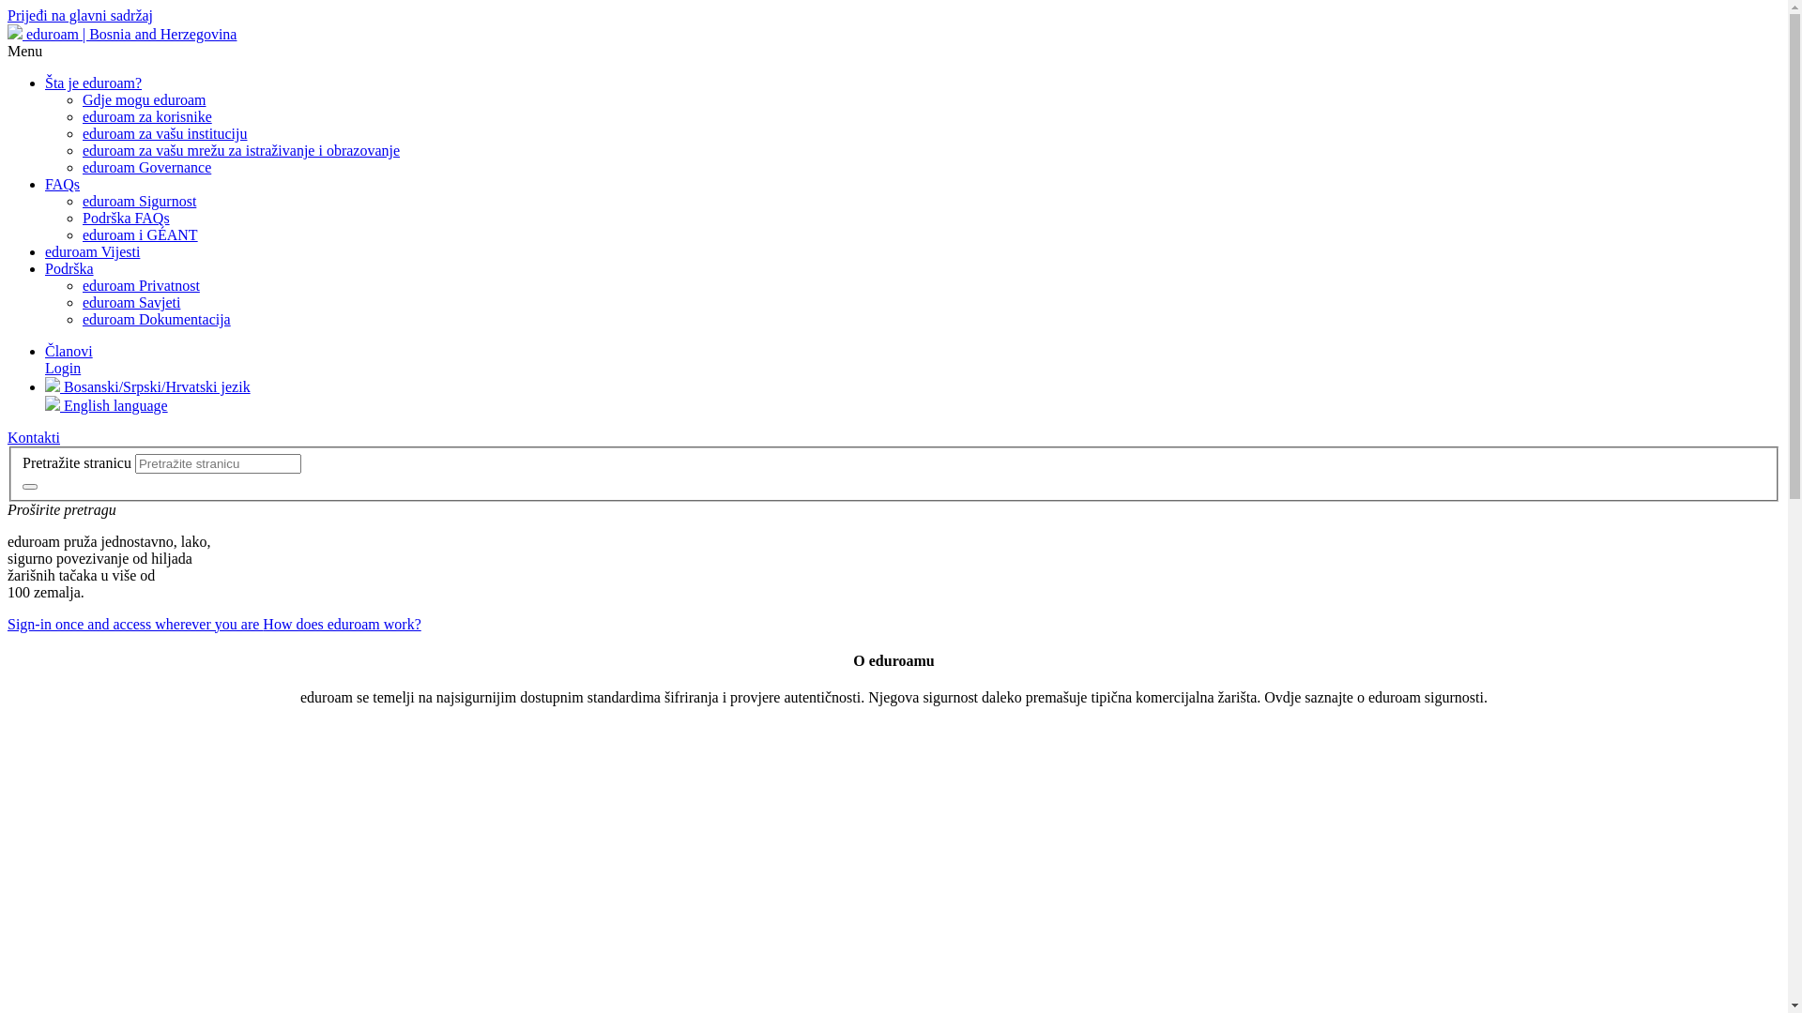  What do you see at coordinates (147, 116) in the screenshot?
I see `eduroam za korisnike` at bounding box center [147, 116].